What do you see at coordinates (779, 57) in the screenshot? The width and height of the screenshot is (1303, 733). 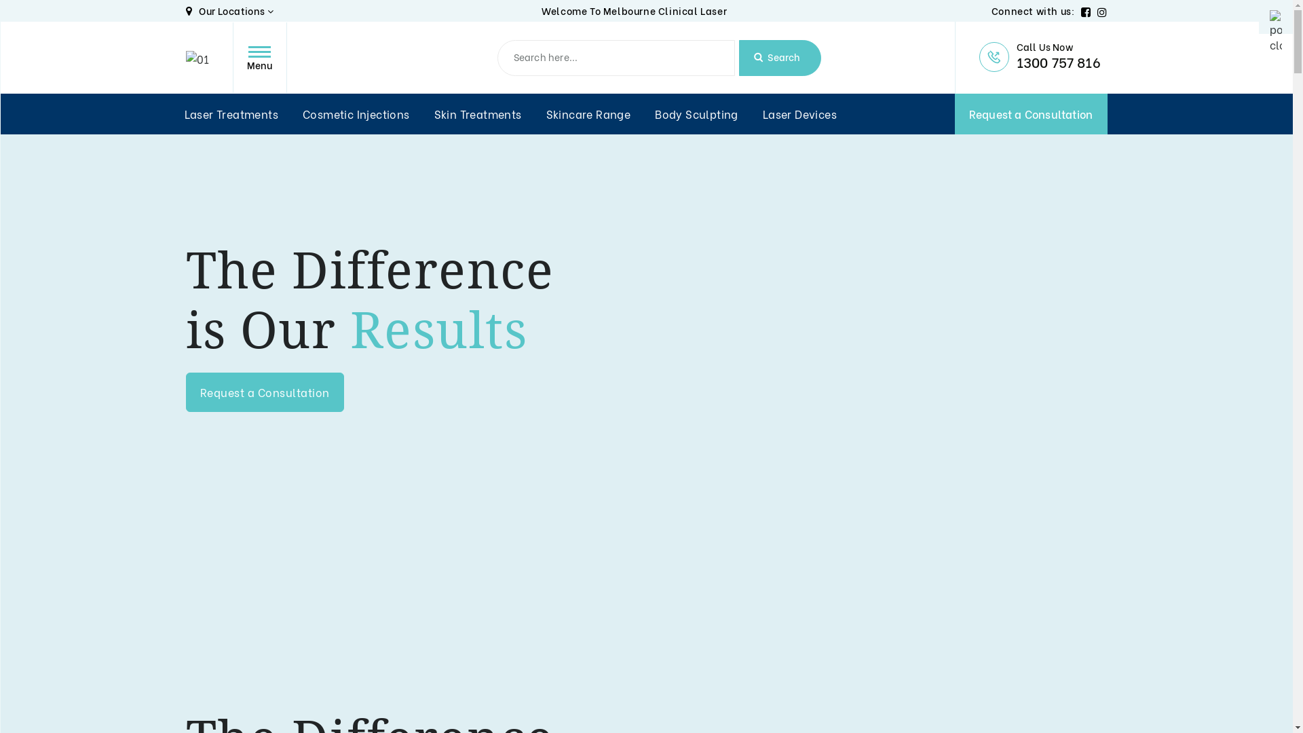 I see `Search` at bounding box center [779, 57].